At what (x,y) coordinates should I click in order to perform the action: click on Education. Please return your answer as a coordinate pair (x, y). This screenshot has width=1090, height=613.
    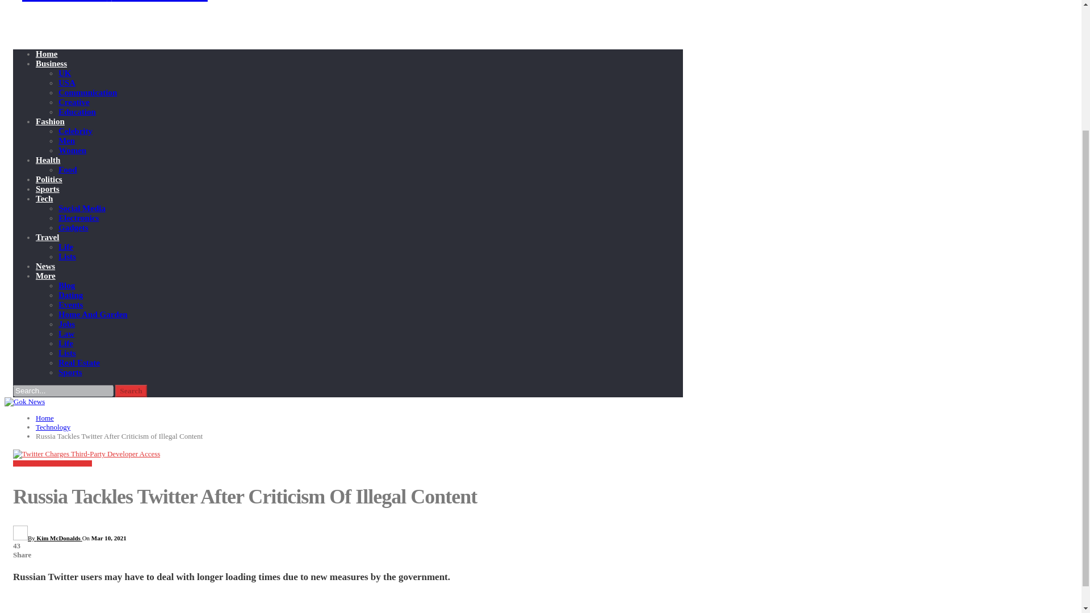
    Looking at the image, I should click on (77, 112).